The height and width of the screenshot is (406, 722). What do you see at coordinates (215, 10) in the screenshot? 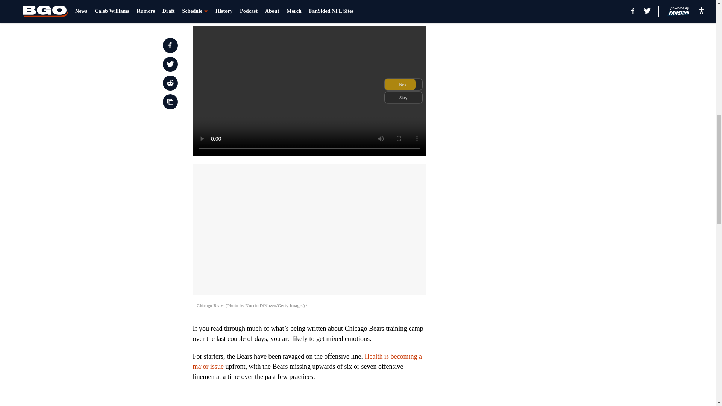
I see `Prev` at bounding box center [215, 10].